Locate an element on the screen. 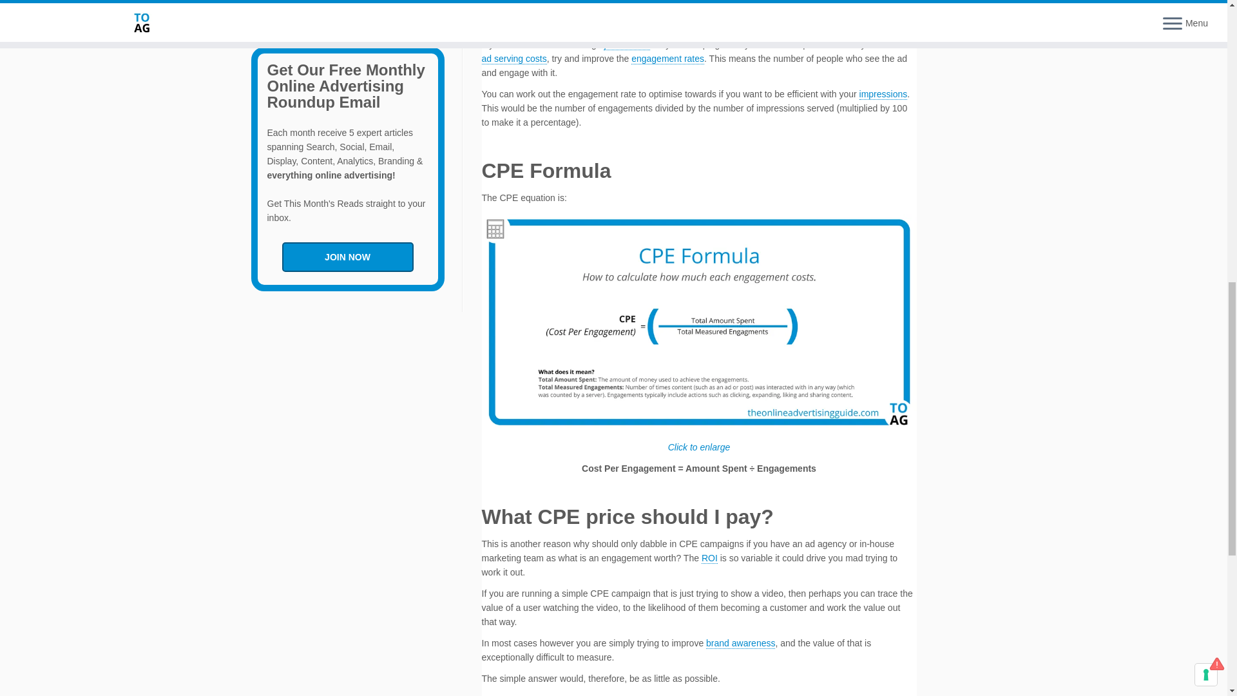 This screenshot has width=1237, height=696. The Ultimate Guide To Advertising Metrics is located at coordinates (336, 9).